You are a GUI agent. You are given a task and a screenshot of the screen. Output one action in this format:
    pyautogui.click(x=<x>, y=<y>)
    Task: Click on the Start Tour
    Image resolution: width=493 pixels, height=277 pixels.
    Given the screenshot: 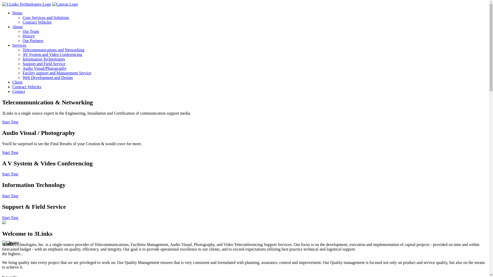 What is the action you would take?
    pyautogui.click(x=10, y=174)
    